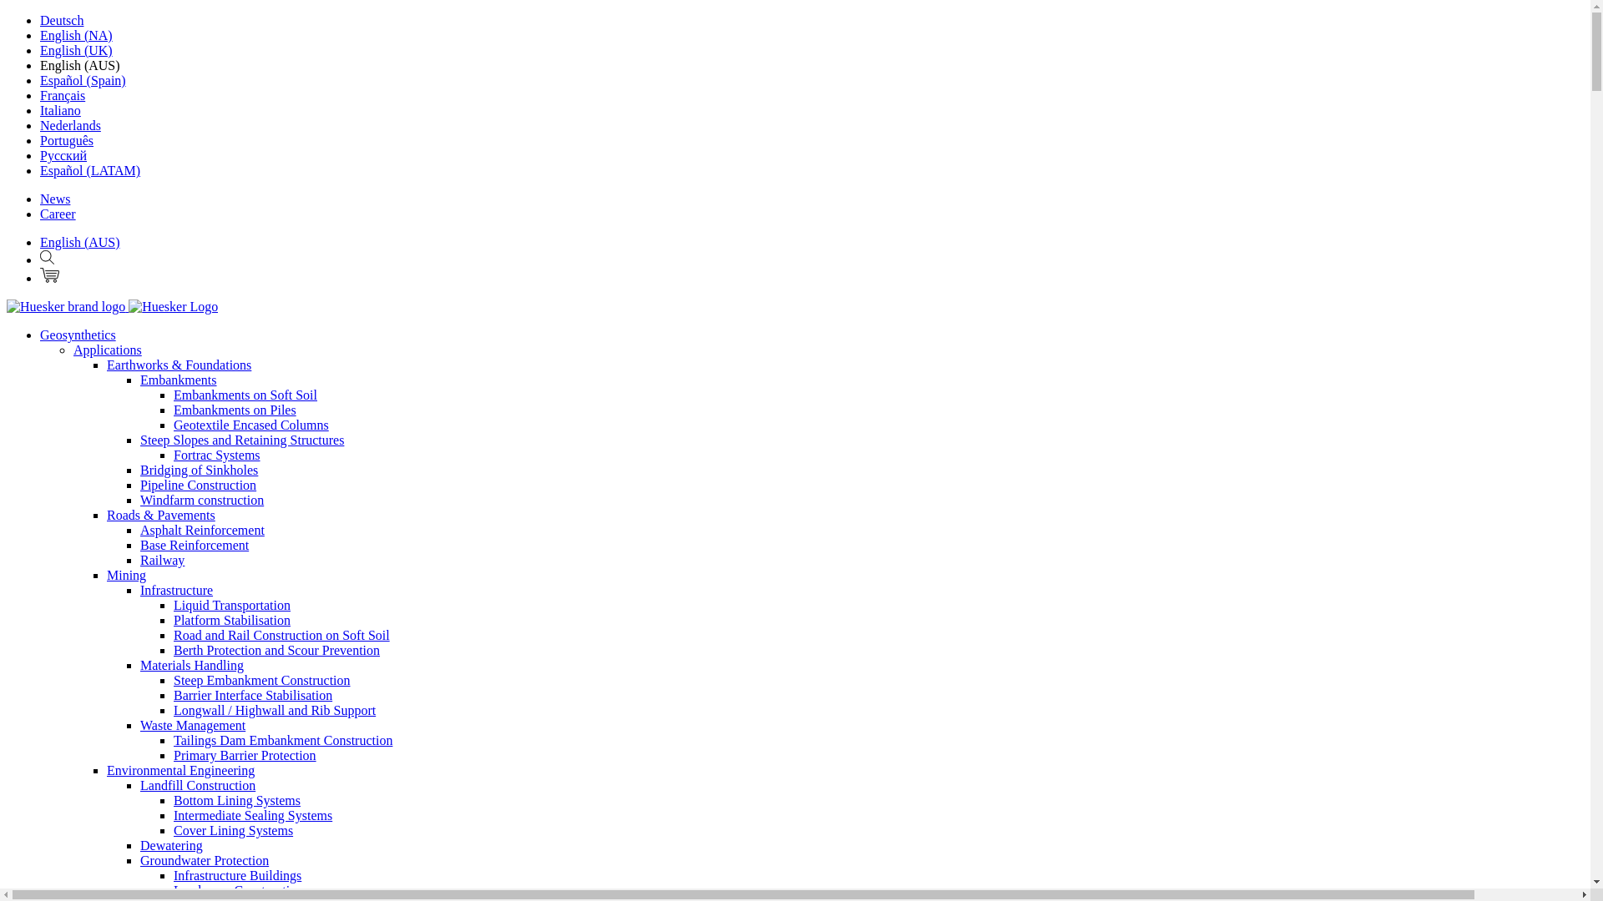  What do you see at coordinates (205, 861) in the screenshot?
I see `Groundwater Protection` at bounding box center [205, 861].